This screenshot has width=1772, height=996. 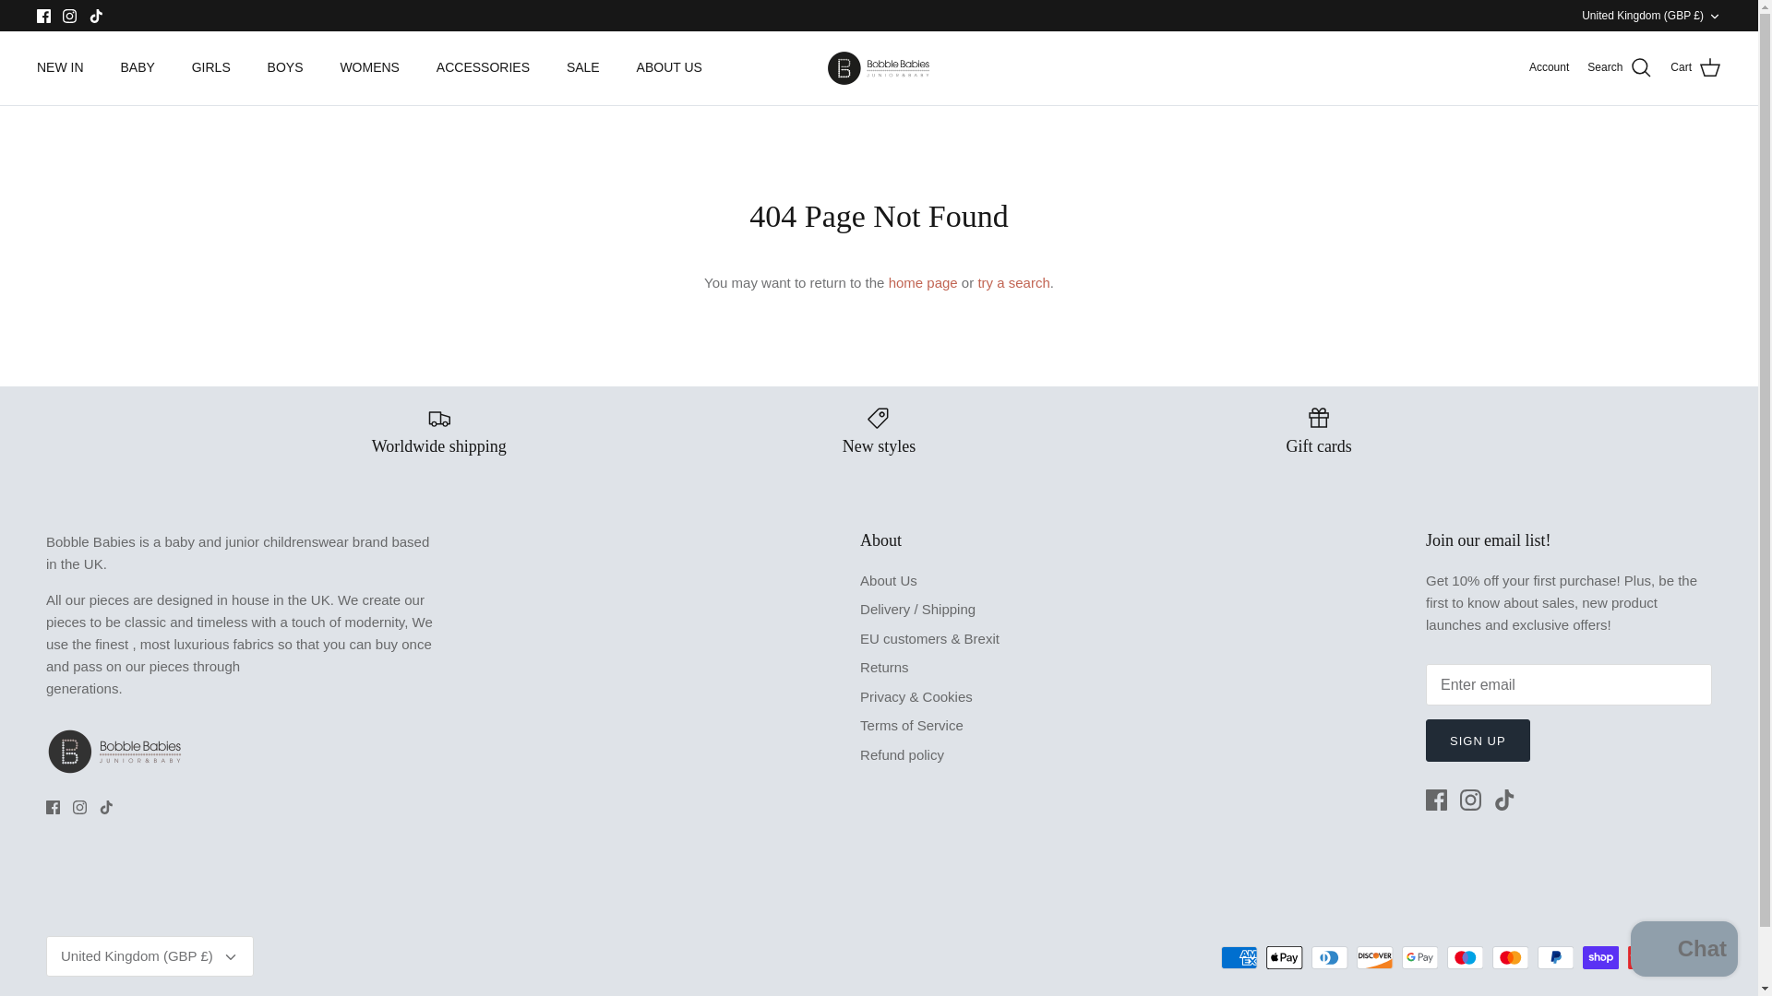 What do you see at coordinates (1329, 957) in the screenshot?
I see `Diners Club` at bounding box center [1329, 957].